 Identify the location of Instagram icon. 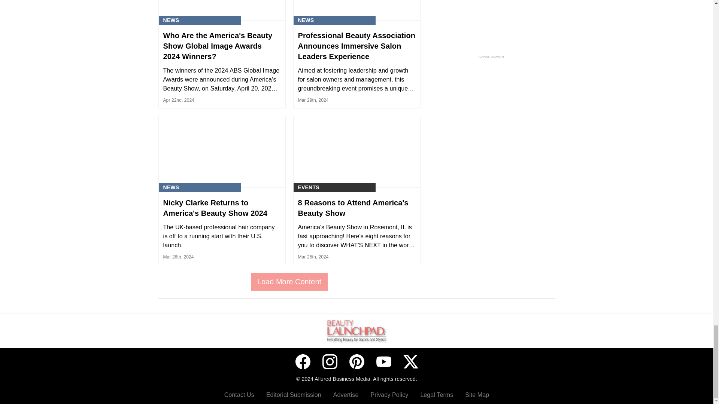
(330, 362).